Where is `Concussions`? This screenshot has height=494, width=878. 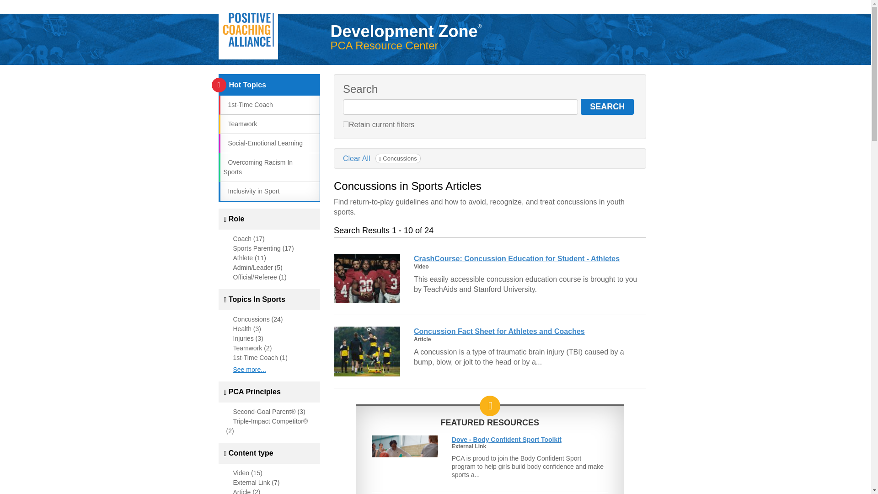 Concussions is located at coordinates (398, 158).